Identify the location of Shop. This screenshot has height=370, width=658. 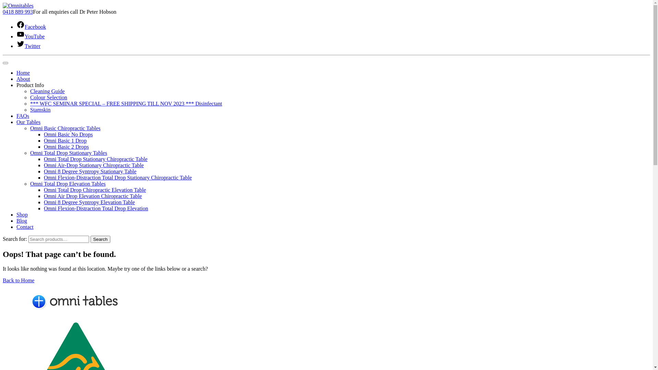
(22, 214).